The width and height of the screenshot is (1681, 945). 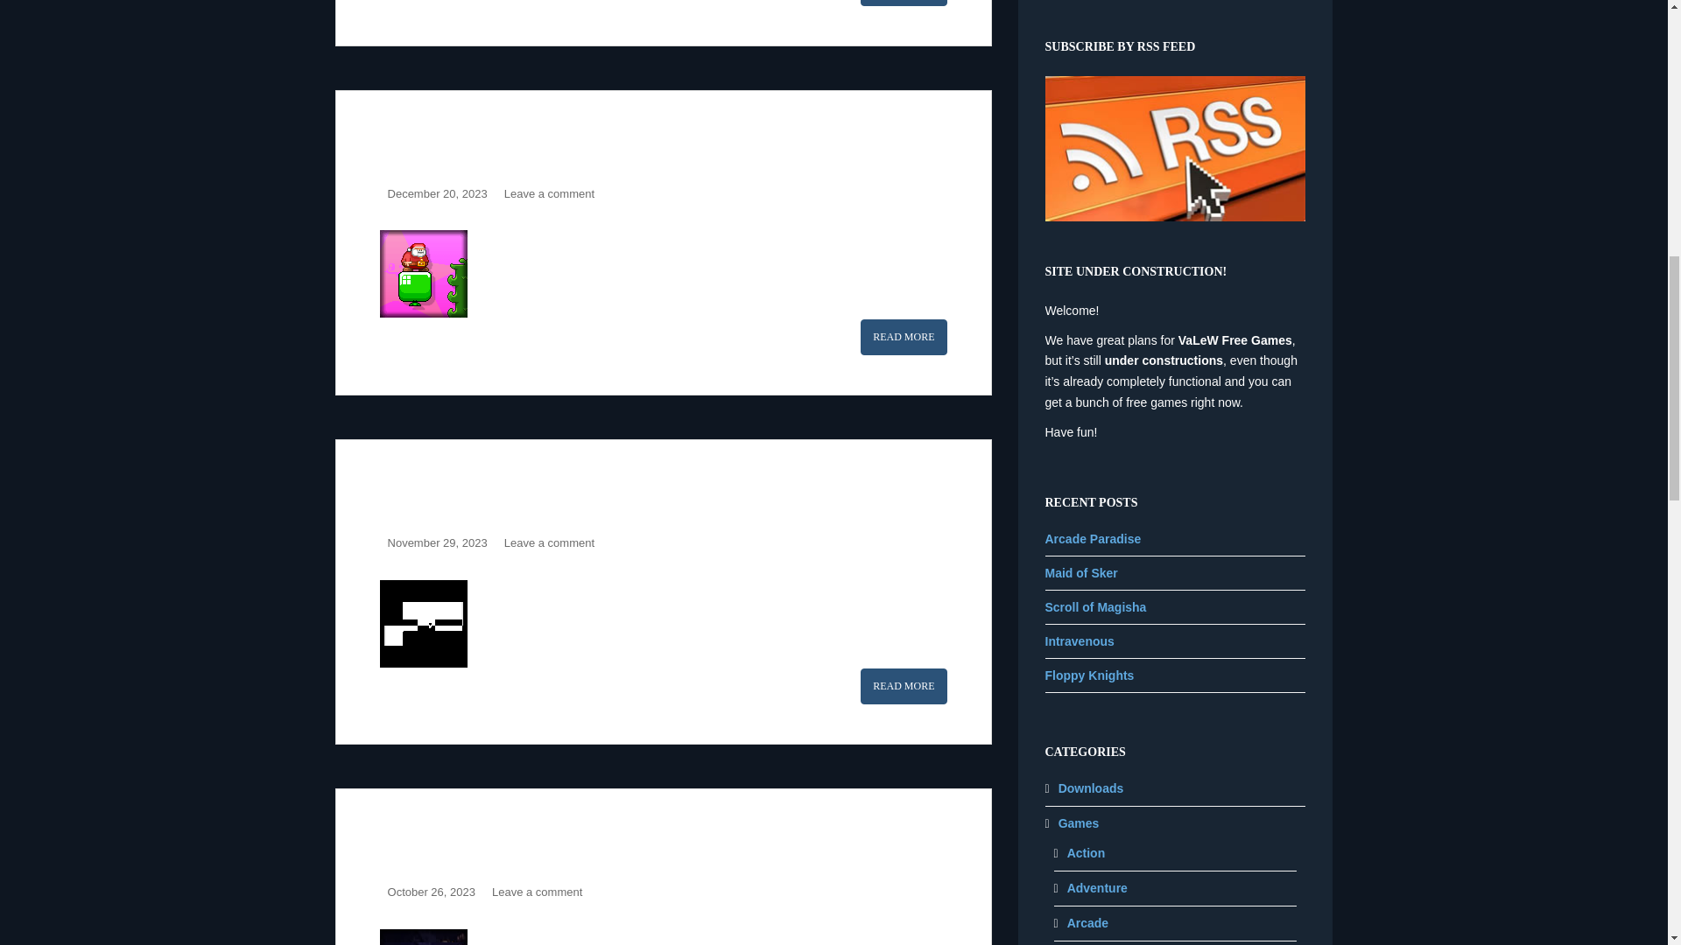 I want to click on November 29, 2023, so click(x=438, y=542).